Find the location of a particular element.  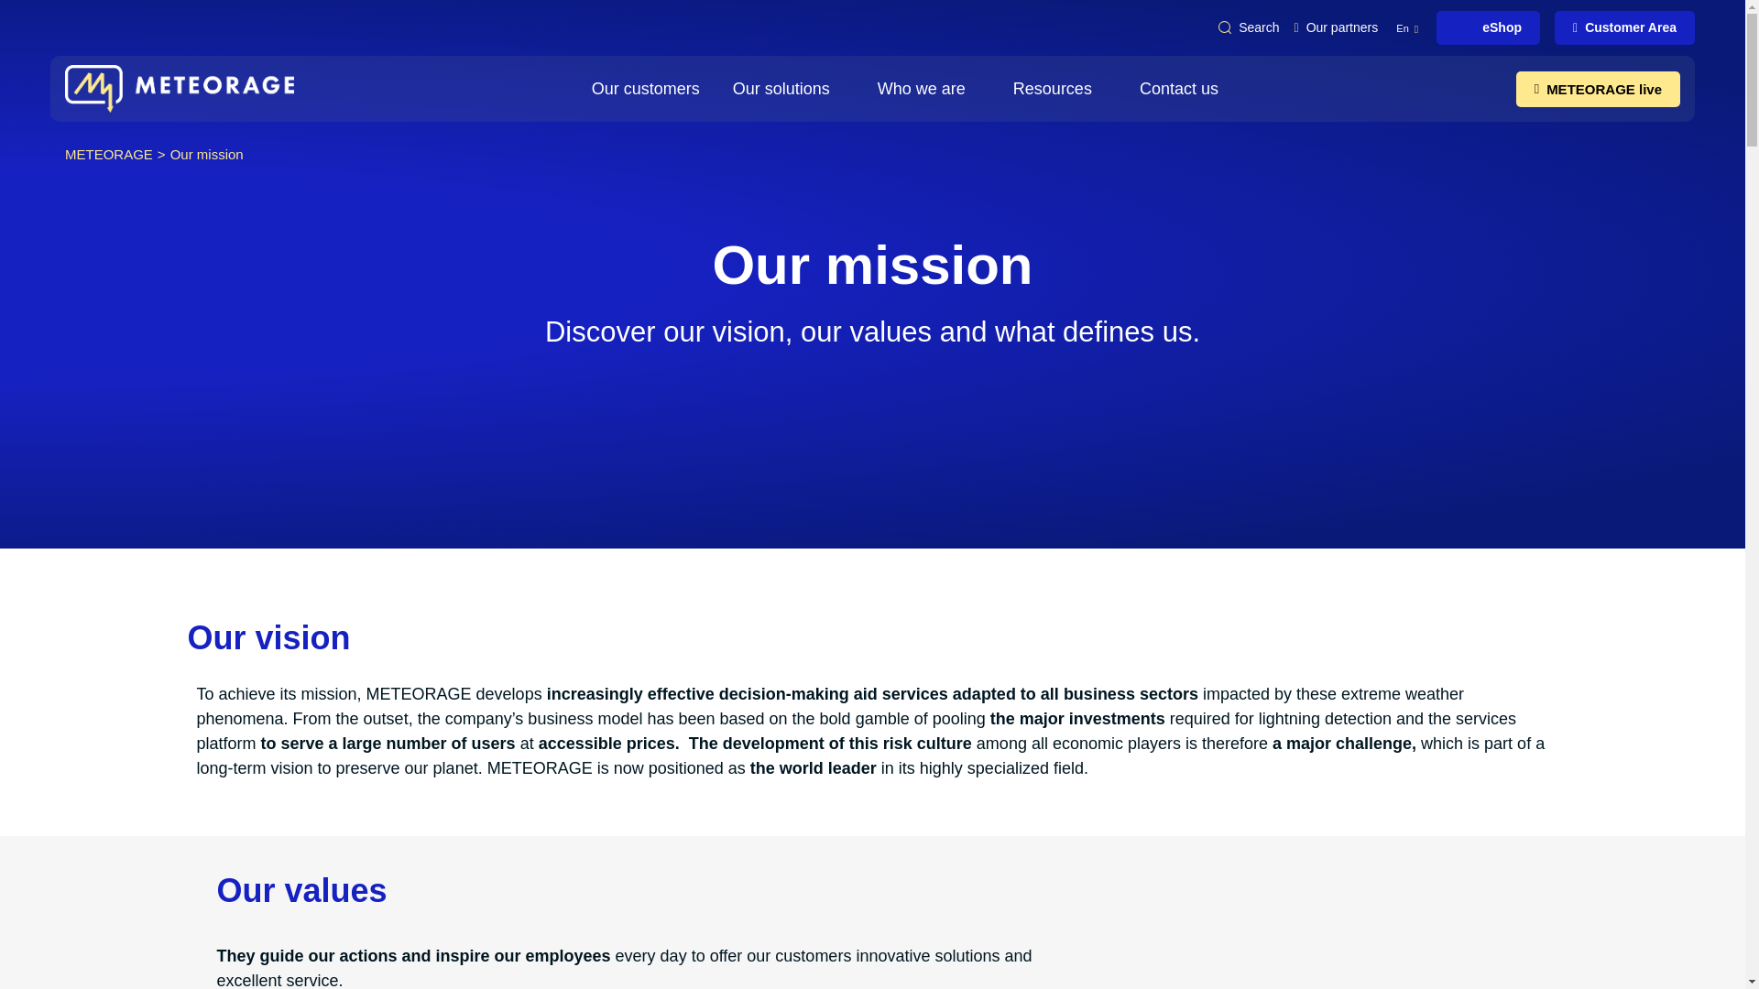

eShop is located at coordinates (1488, 27).